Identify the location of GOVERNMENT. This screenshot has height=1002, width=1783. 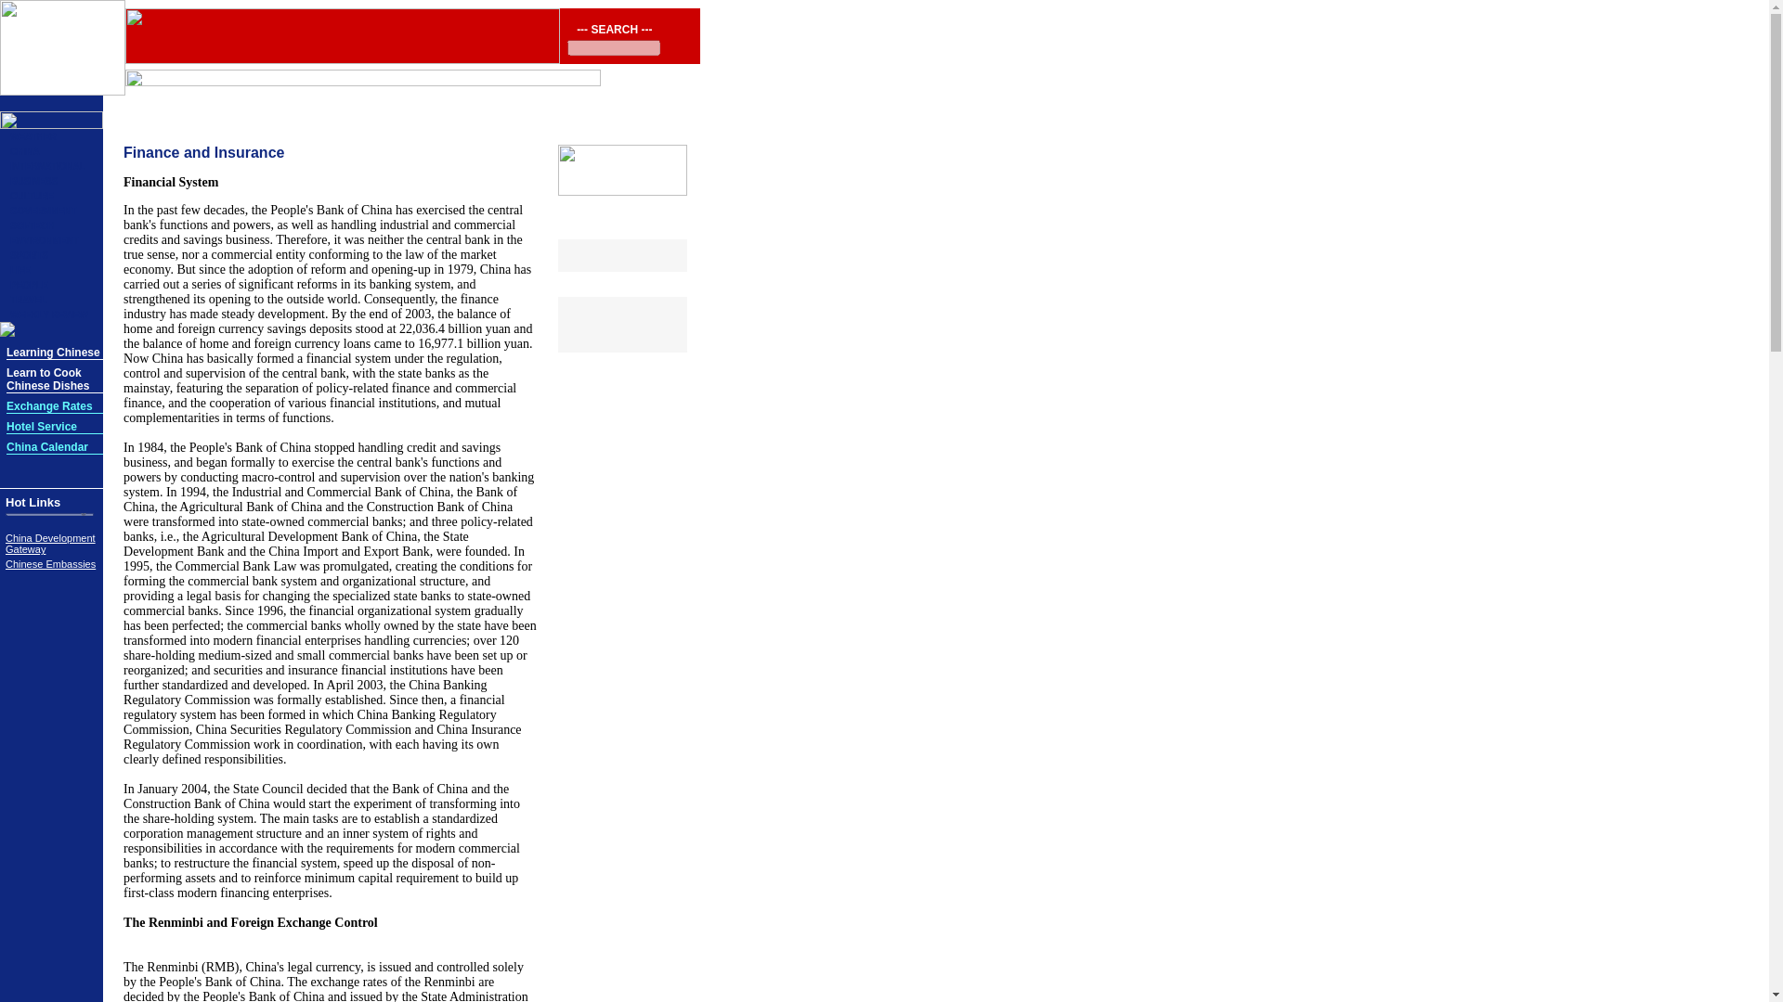
(43, 212).